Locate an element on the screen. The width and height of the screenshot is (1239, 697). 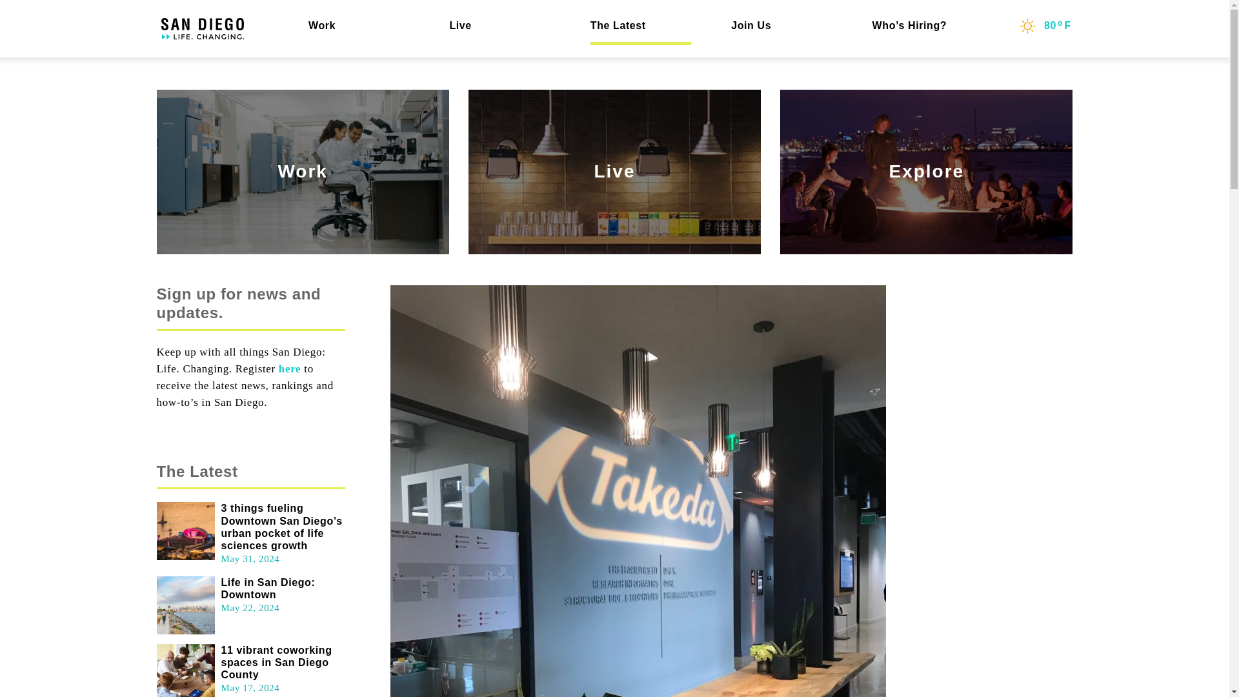
Work is located at coordinates (302, 172).